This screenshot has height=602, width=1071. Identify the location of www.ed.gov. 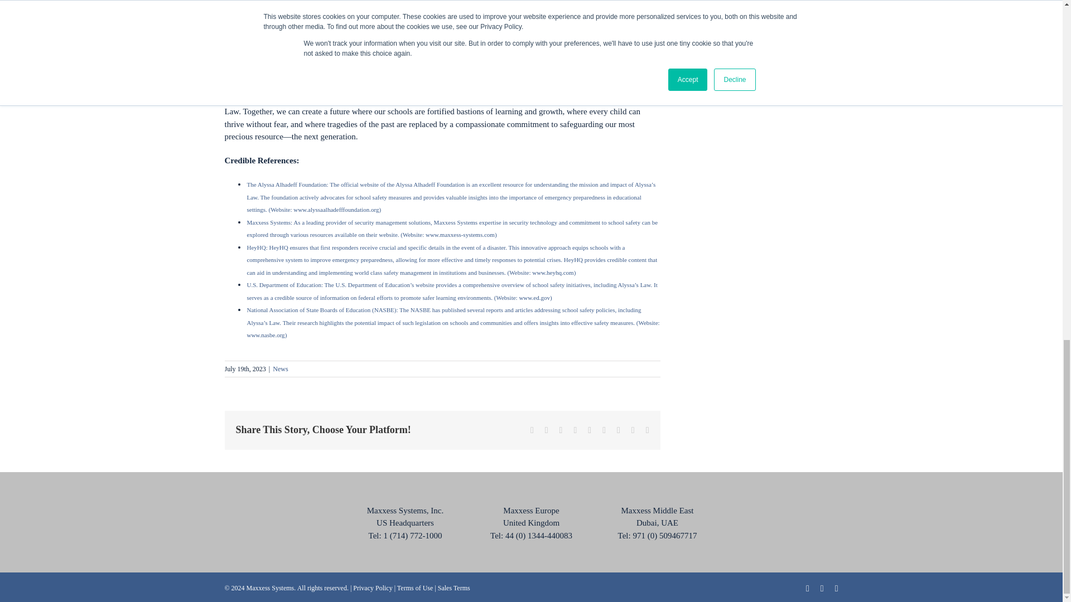
(534, 298).